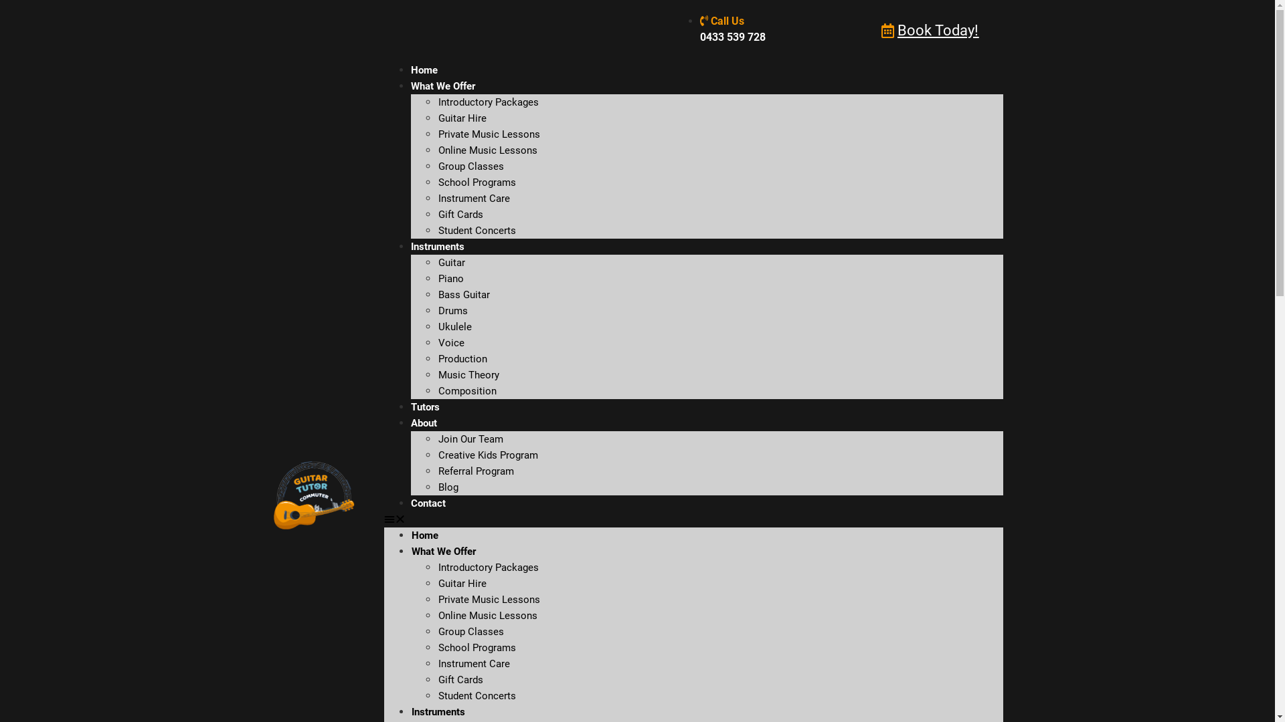 This screenshot has width=1285, height=722. What do you see at coordinates (477, 471) in the screenshot?
I see `Referral Program` at bounding box center [477, 471].